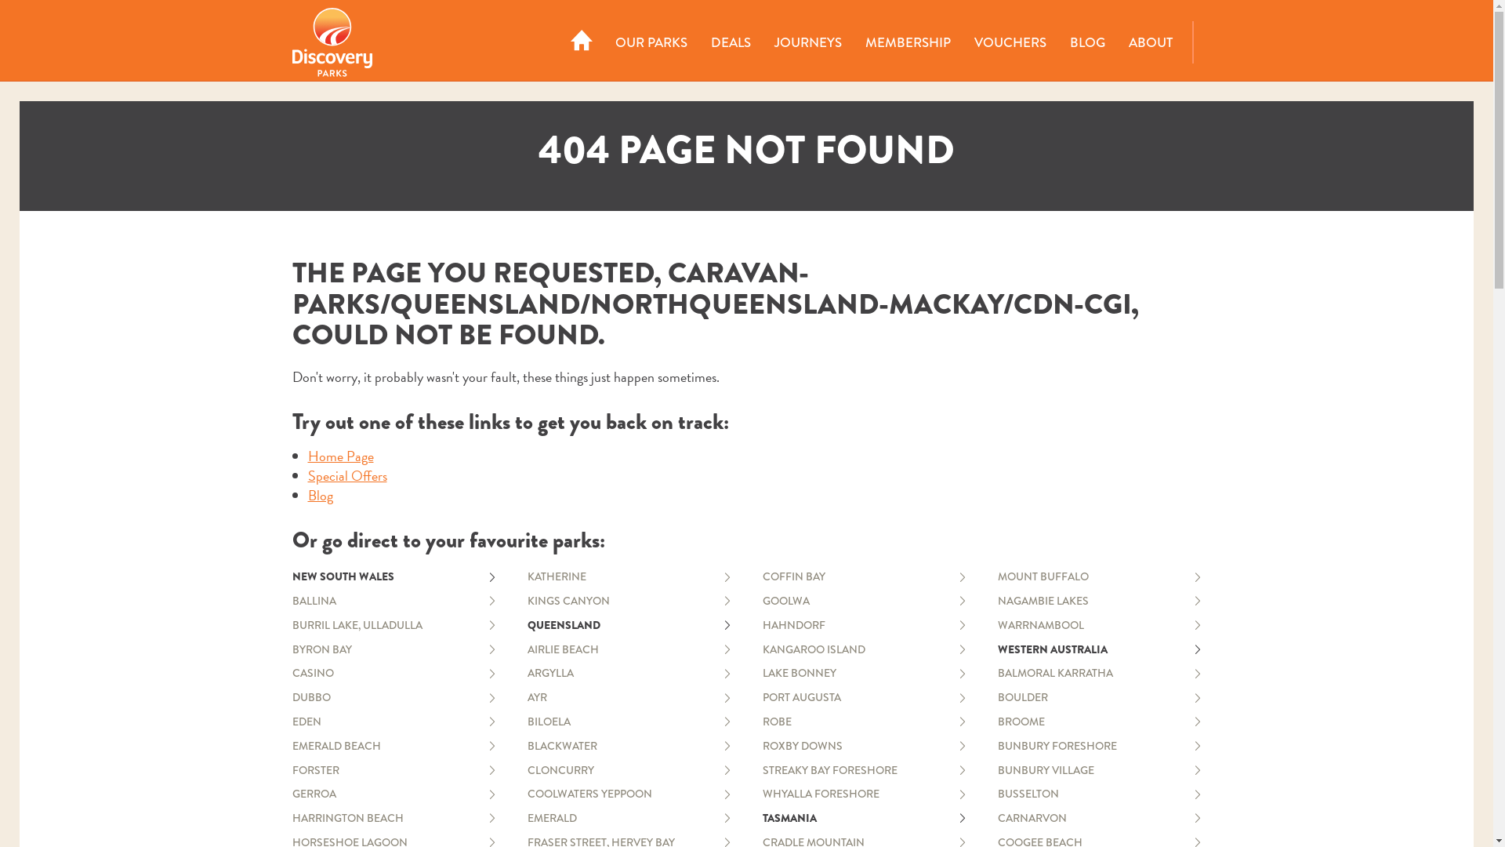 This screenshot has width=1505, height=847. What do you see at coordinates (629, 722) in the screenshot?
I see `BILOELA` at bounding box center [629, 722].